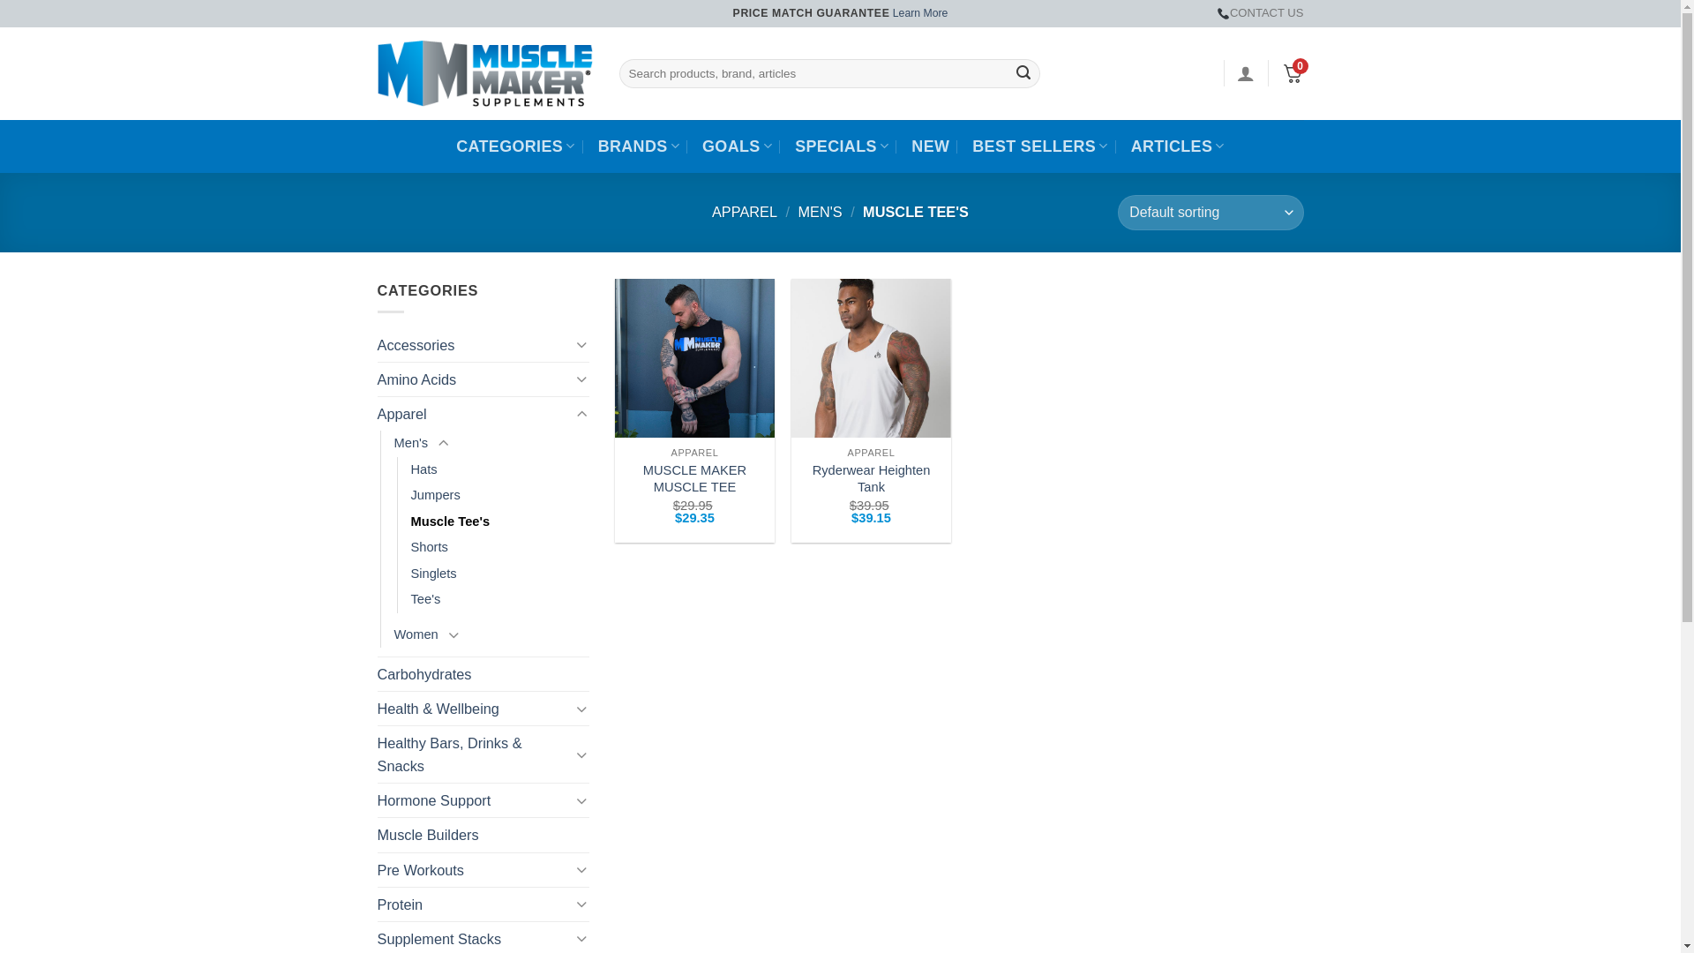  What do you see at coordinates (426, 600) in the screenshot?
I see `Tee's` at bounding box center [426, 600].